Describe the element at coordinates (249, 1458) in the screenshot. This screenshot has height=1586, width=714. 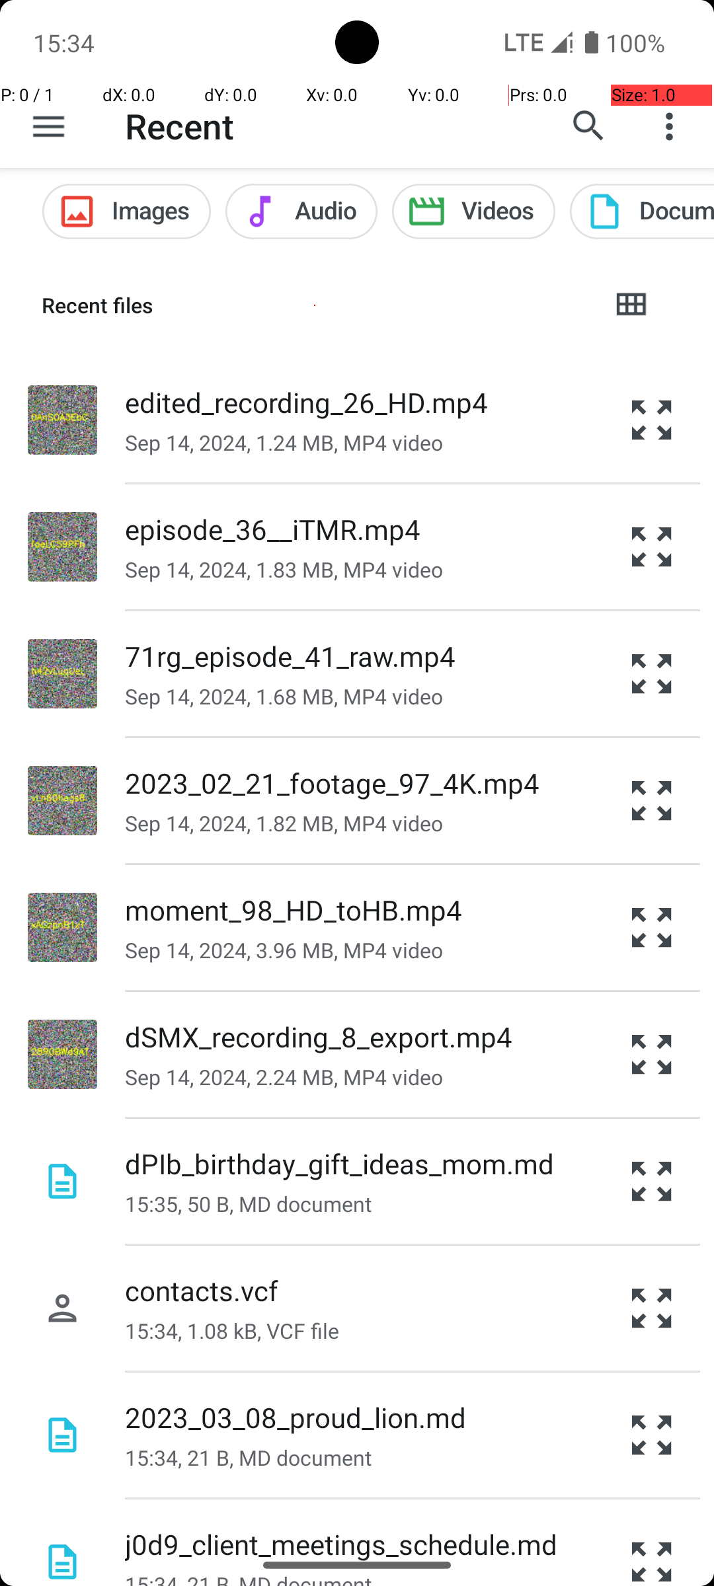
I see `15:34, 21 B, MD document` at that location.